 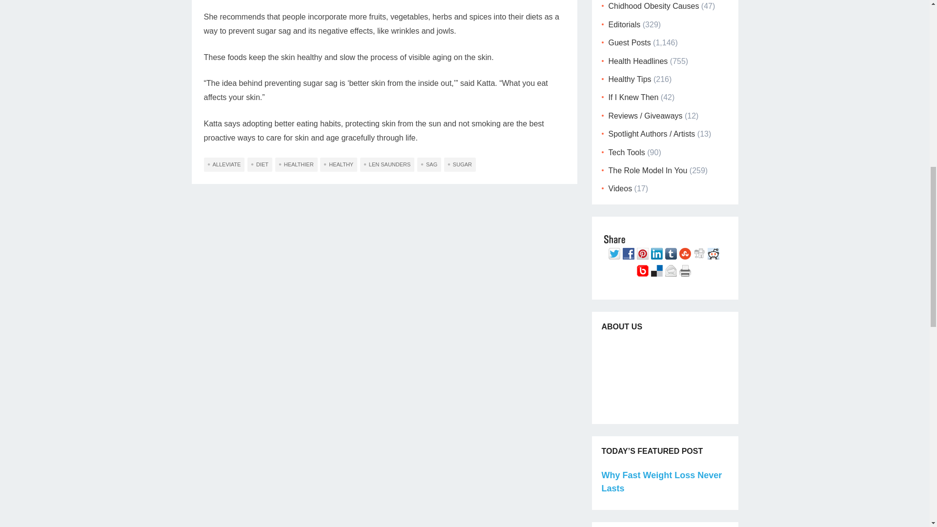 I want to click on HEALTHY, so click(x=339, y=165).